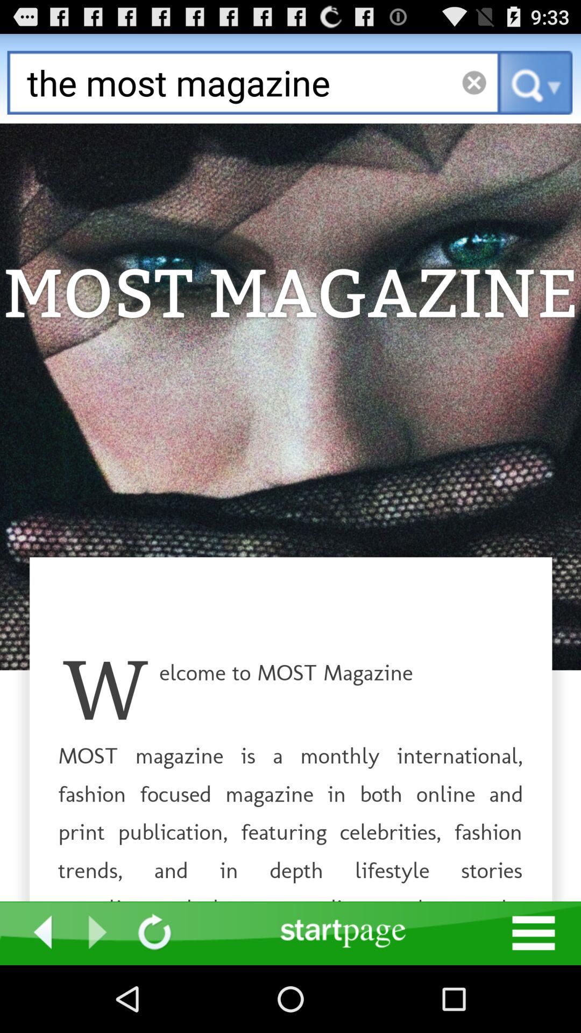 The width and height of the screenshot is (581, 1033). I want to click on delete search, so click(473, 83).